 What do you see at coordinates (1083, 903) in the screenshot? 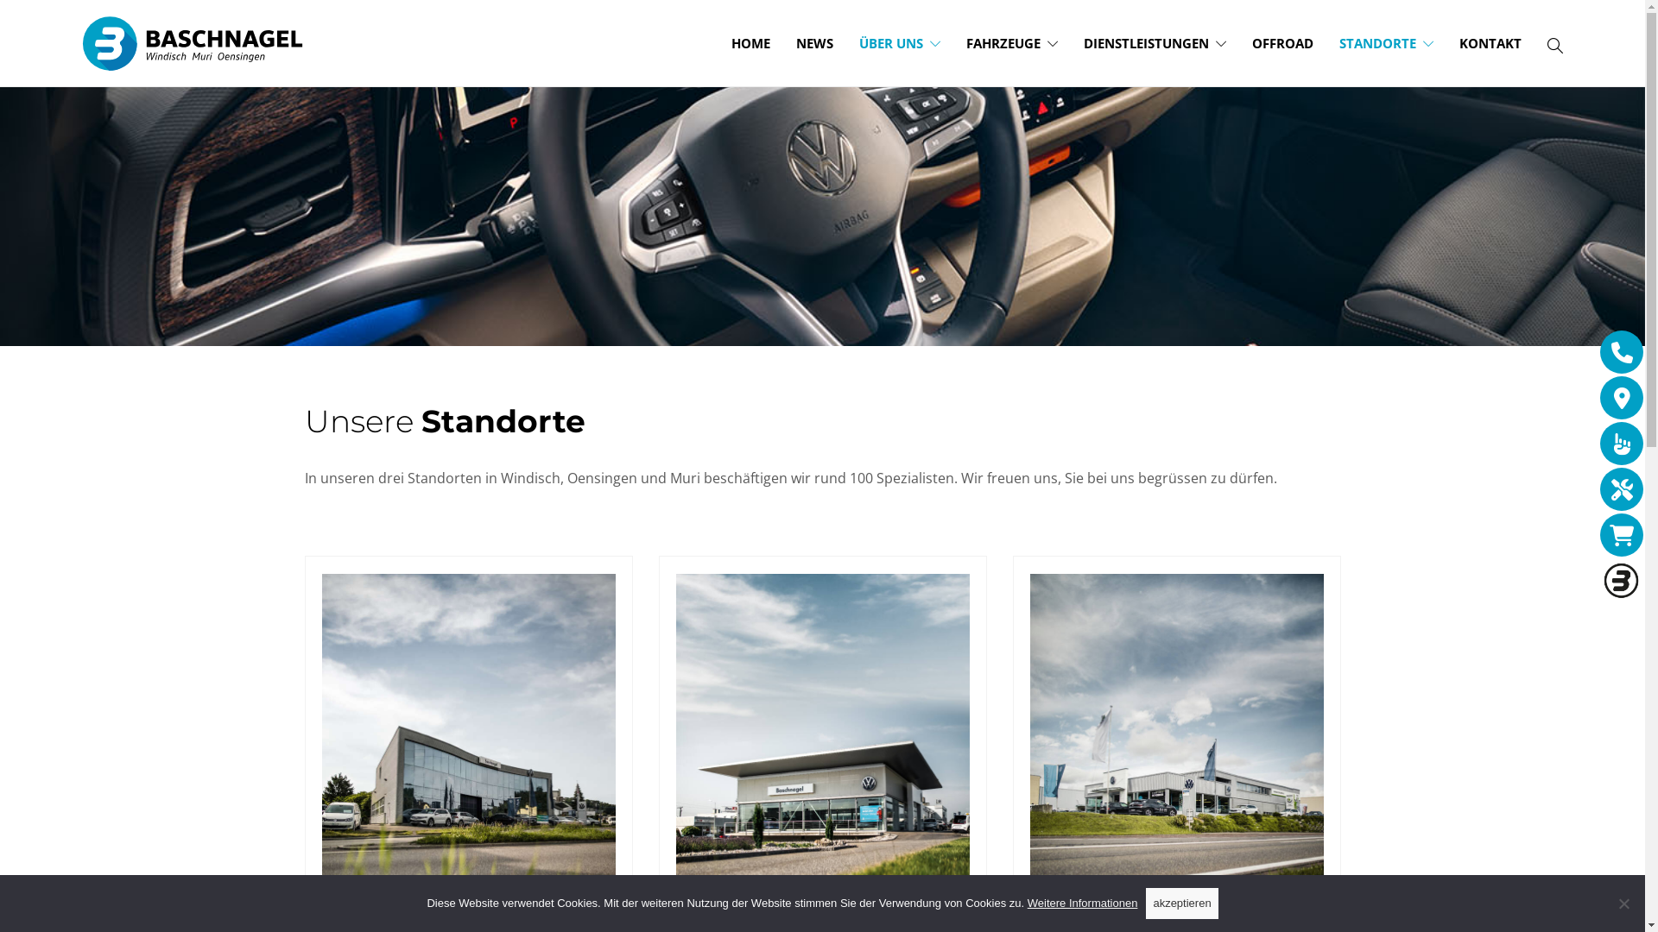
I see `Weitere Informationen` at bounding box center [1083, 903].